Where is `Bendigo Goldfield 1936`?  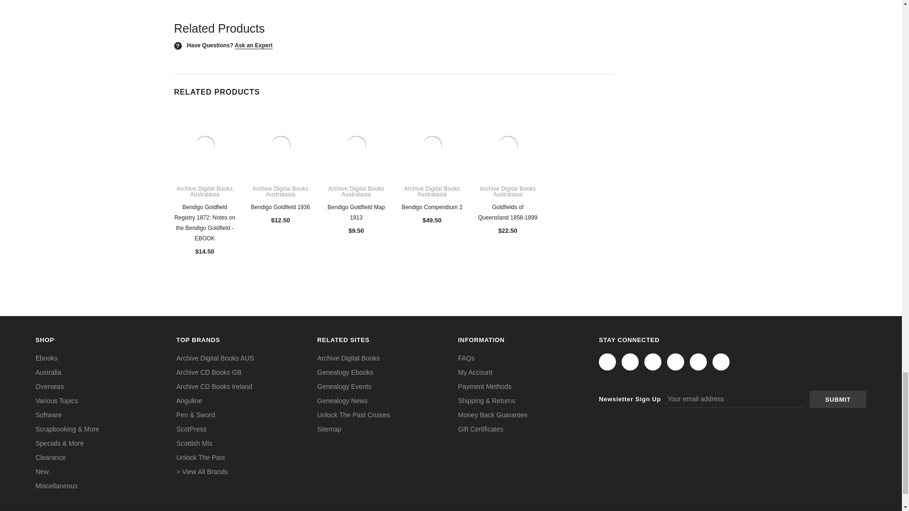
Bendigo Goldfield 1936 is located at coordinates (281, 145).